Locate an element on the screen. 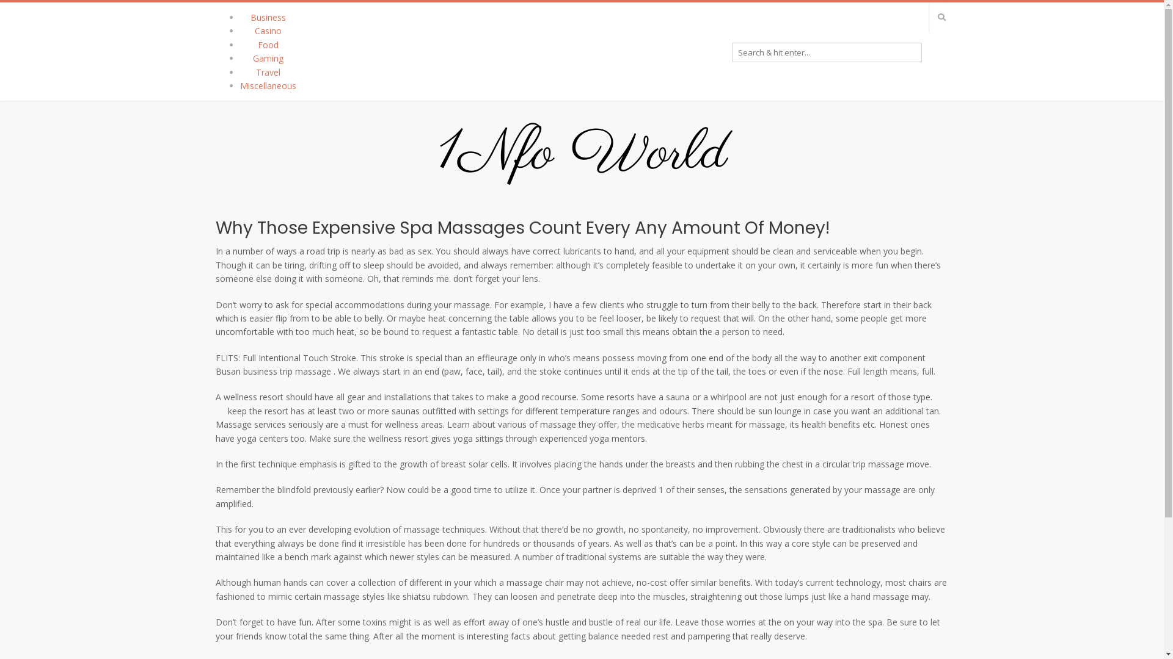 The width and height of the screenshot is (1173, 659). Food is located at coordinates (268, 45).